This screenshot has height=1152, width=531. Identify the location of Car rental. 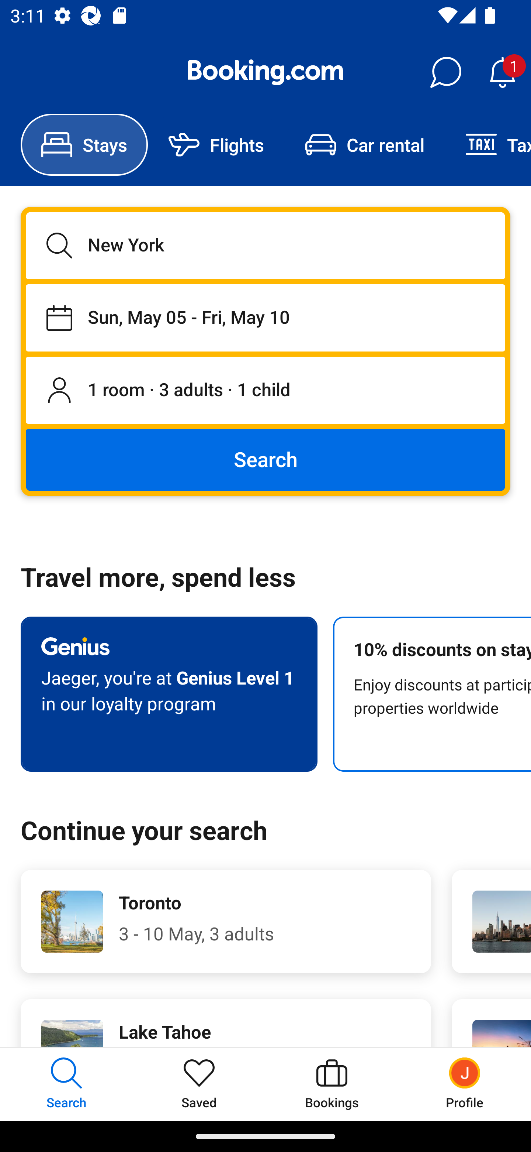
(364, 145).